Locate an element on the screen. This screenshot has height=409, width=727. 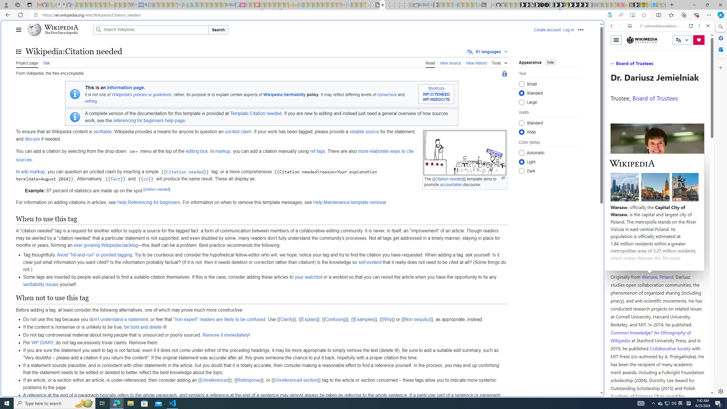
Help:Maintenance template removal is located at coordinates (349, 202).